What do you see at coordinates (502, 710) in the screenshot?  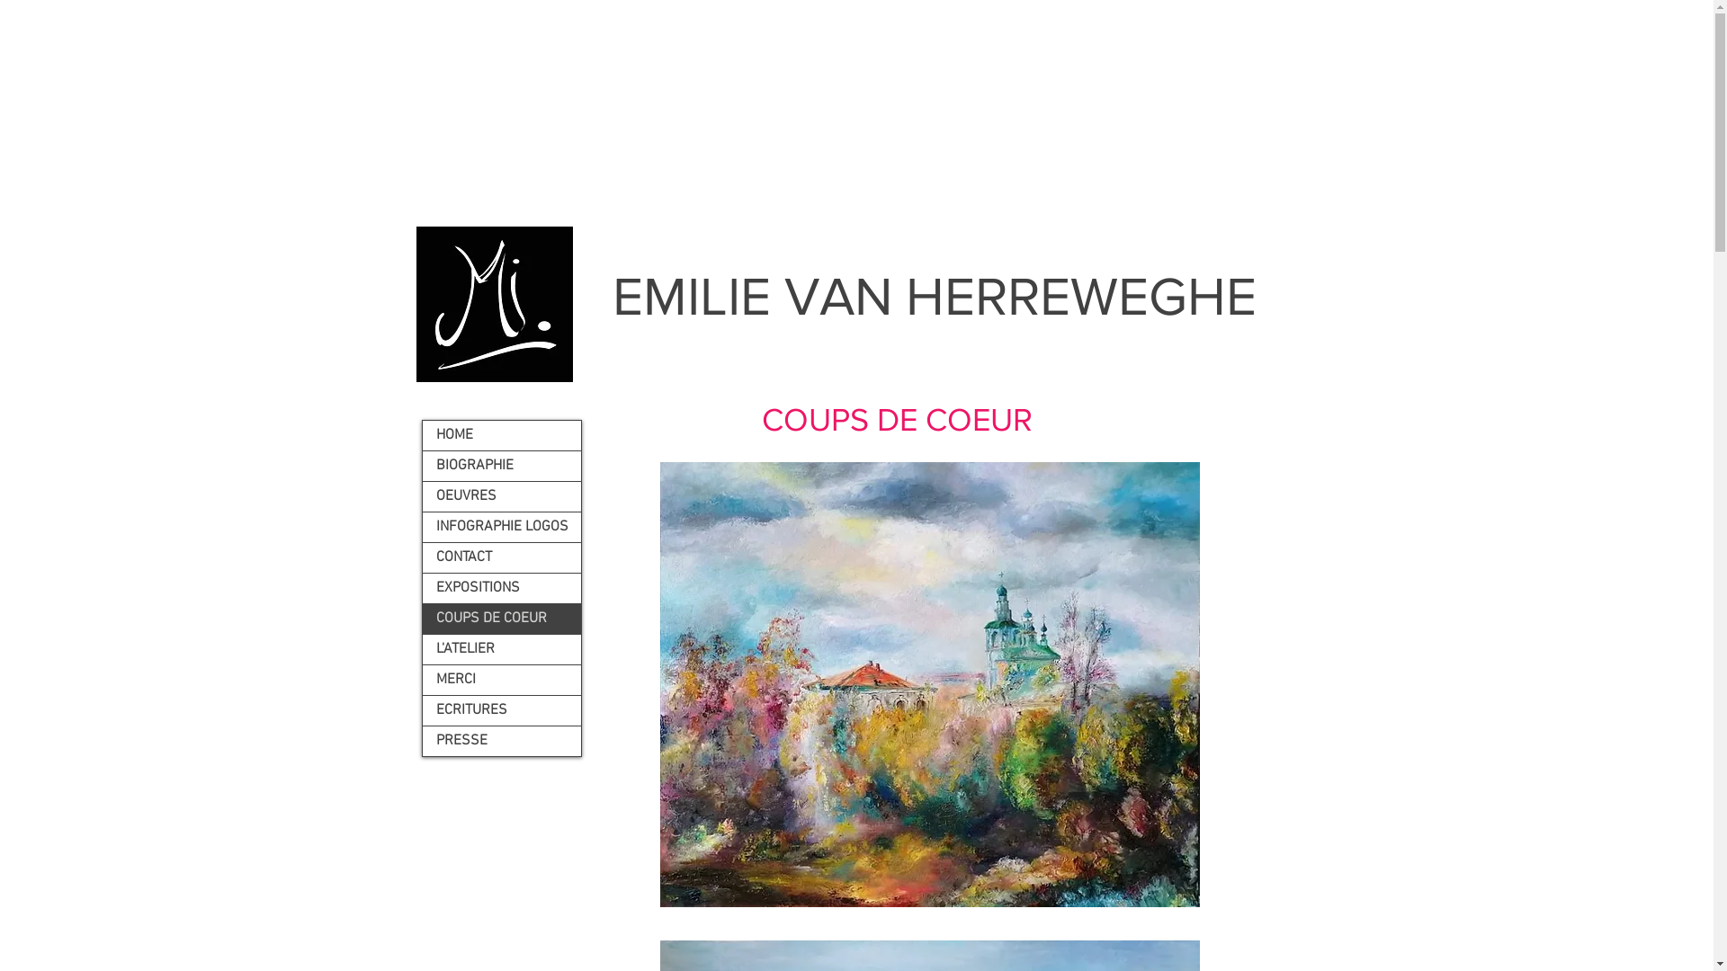 I see `ECRITURES` at bounding box center [502, 710].